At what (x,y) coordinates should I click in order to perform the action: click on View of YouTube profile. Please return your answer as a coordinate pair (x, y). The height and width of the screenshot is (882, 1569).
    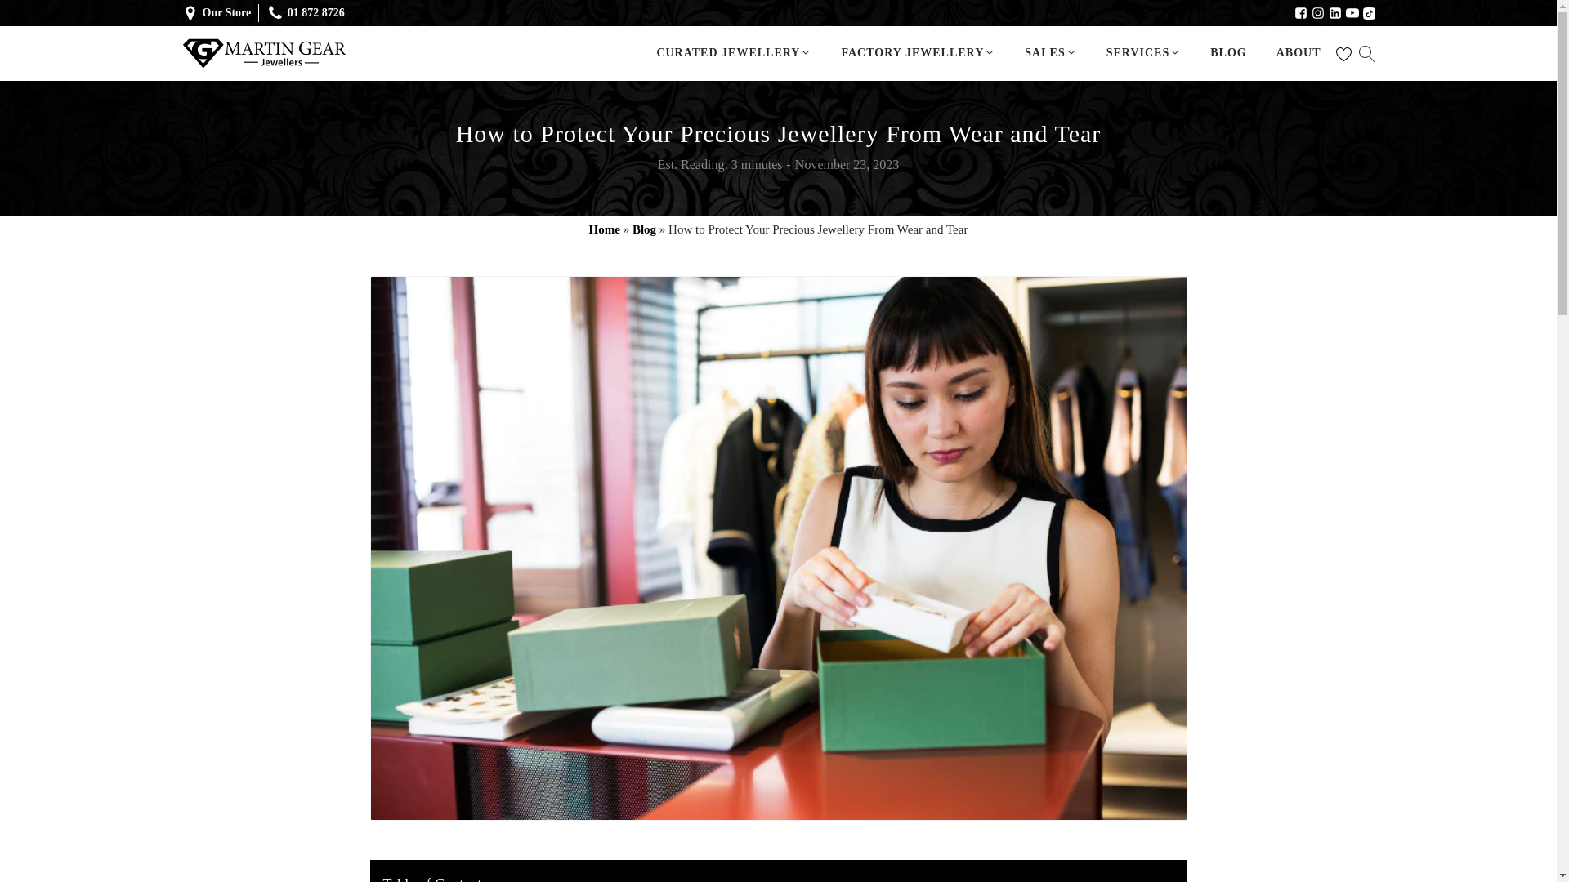
    Looking at the image, I should click on (1352, 12).